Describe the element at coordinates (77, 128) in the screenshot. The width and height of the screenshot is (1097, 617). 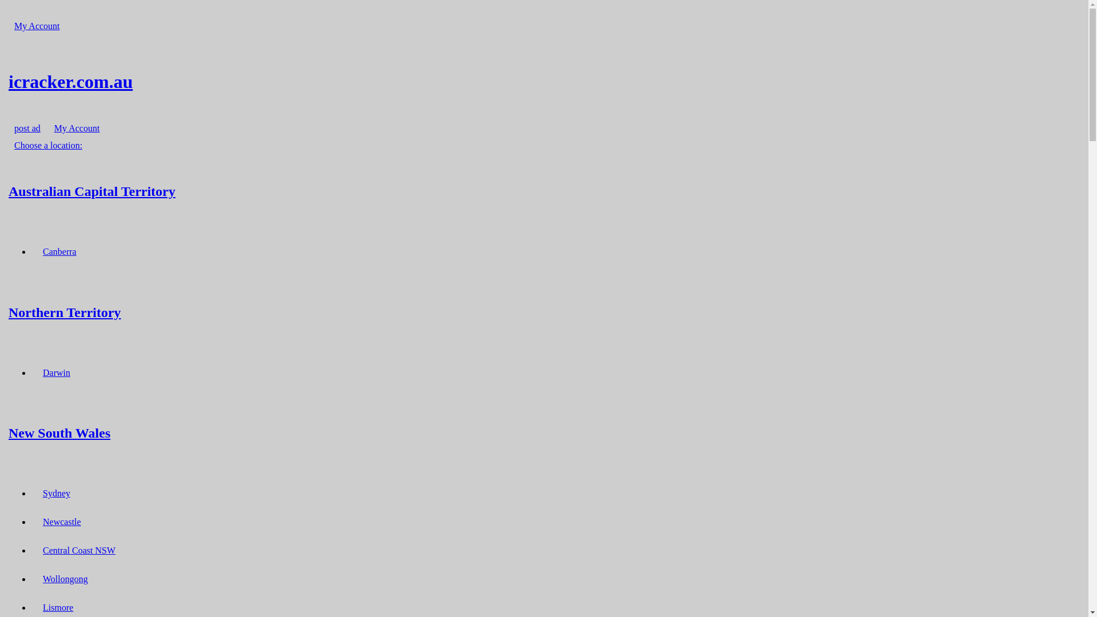
I see `My Account` at that location.